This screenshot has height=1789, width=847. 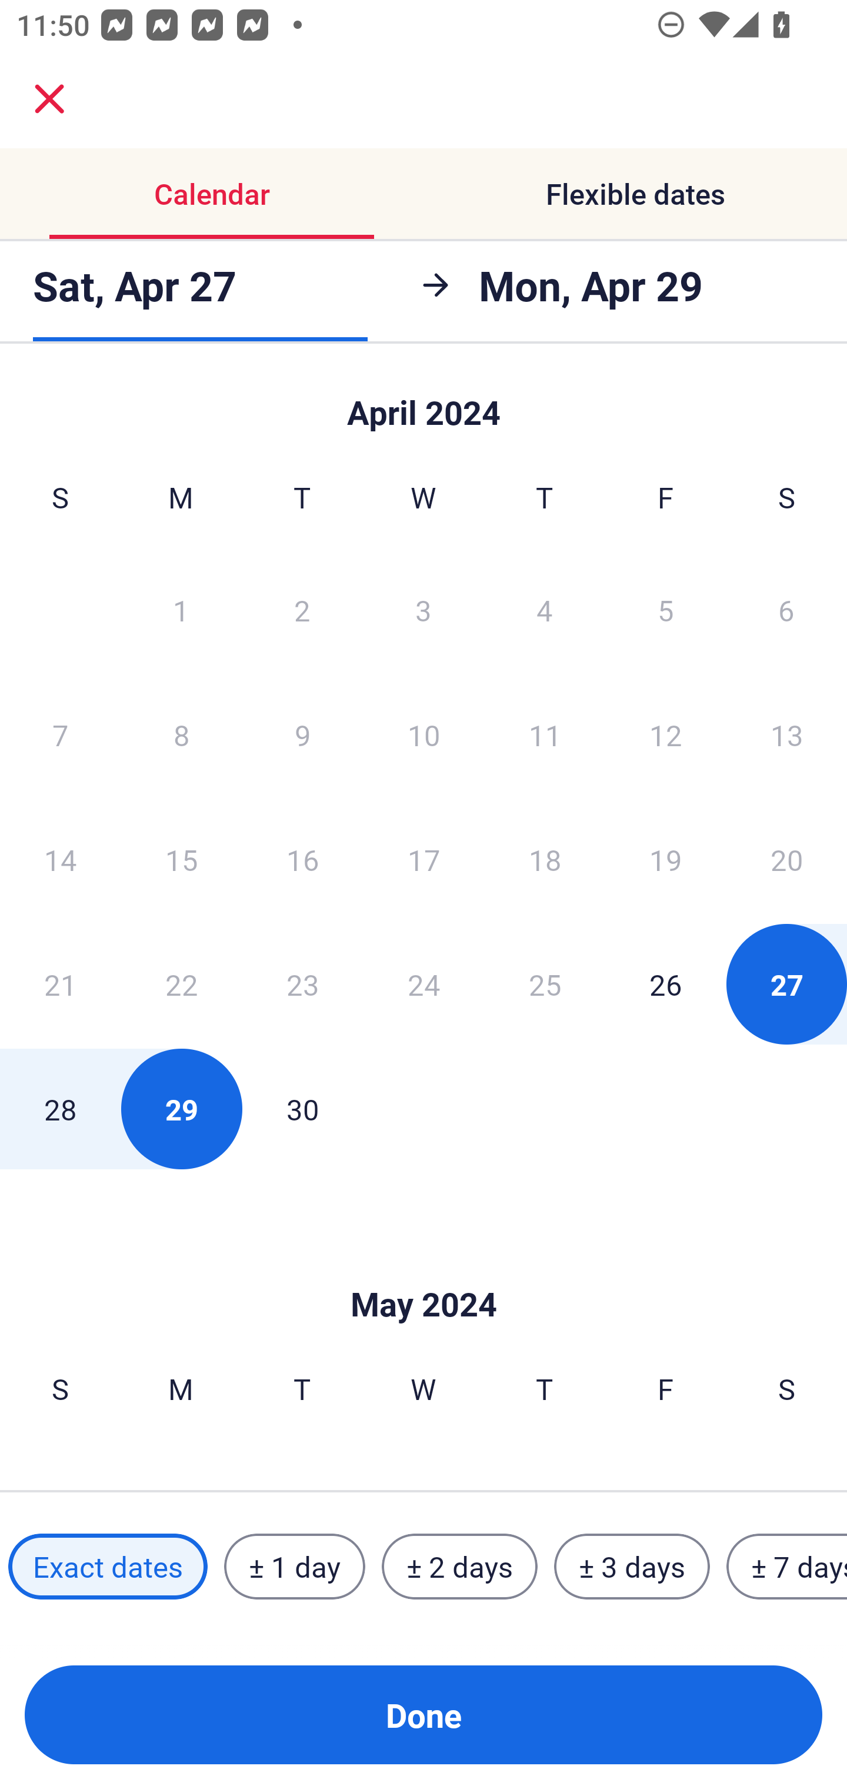 What do you see at coordinates (181, 734) in the screenshot?
I see `8 Monday, April 8, 2024` at bounding box center [181, 734].